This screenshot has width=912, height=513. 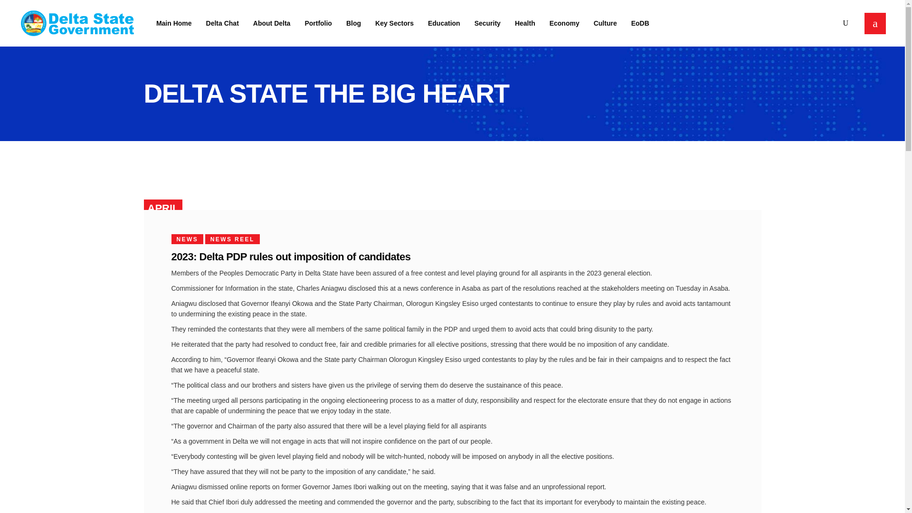 What do you see at coordinates (353, 23) in the screenshot?
I see `Blog` at bounding box center [353, 23].